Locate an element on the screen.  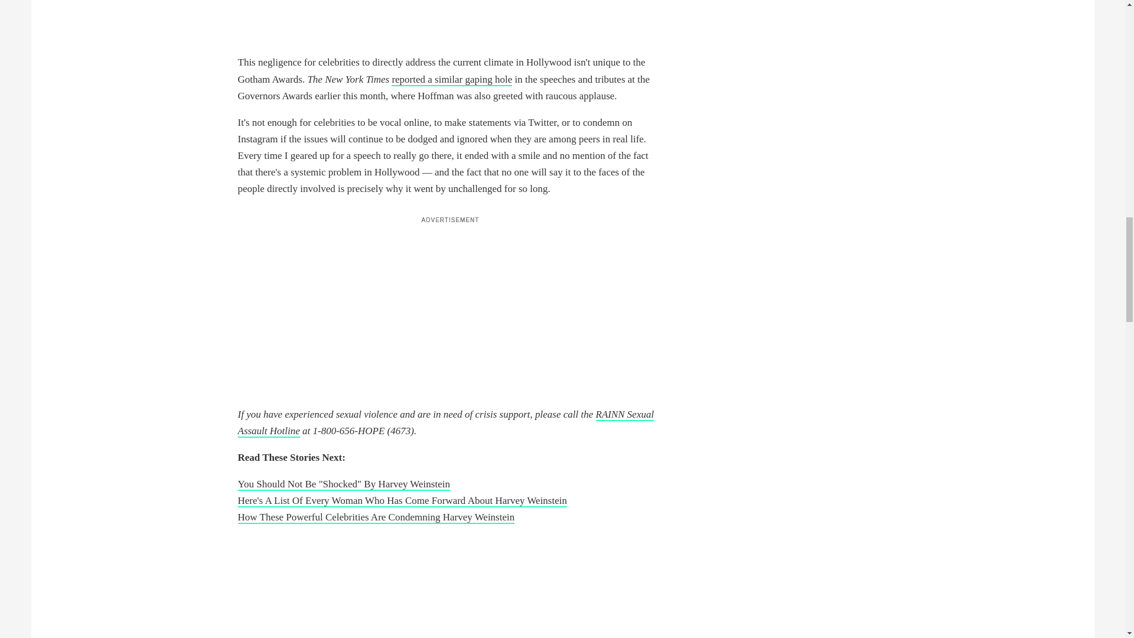
You Should Not Be "Shocked" By Harvey Weinstein is located at coordinates (343, 484).